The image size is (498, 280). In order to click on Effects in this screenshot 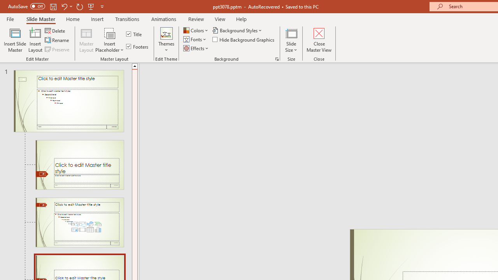, I will do `click(196, 48)`.